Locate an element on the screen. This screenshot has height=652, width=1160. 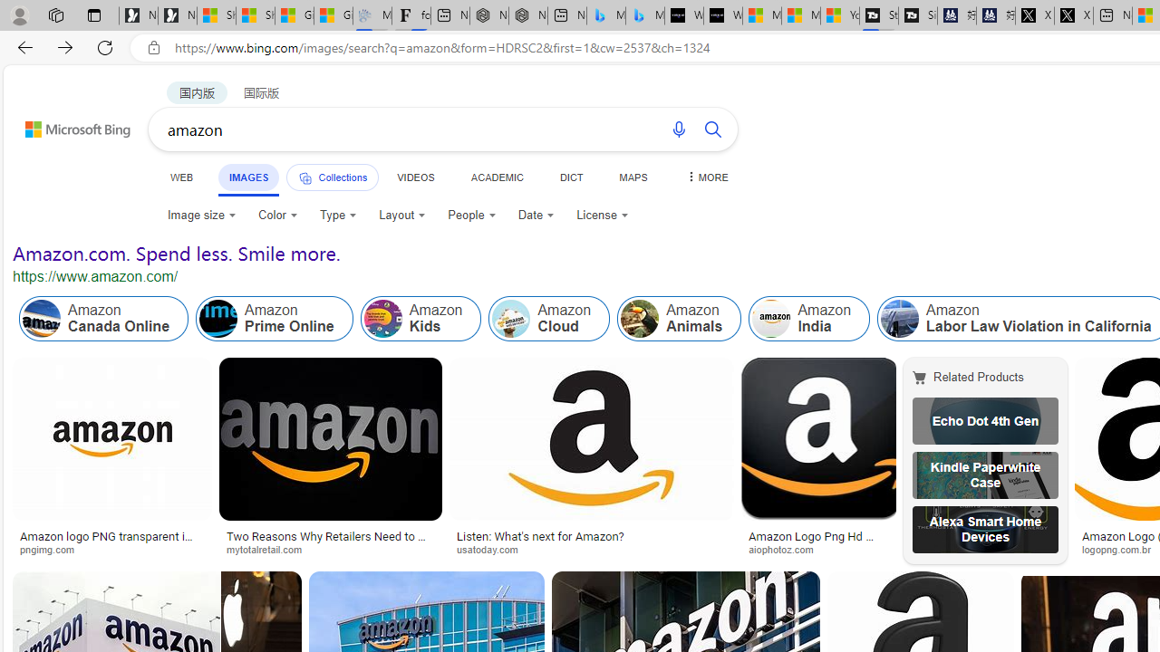
Amazon.com. Spend less. Smile more. is located at coordinates (177, 254).